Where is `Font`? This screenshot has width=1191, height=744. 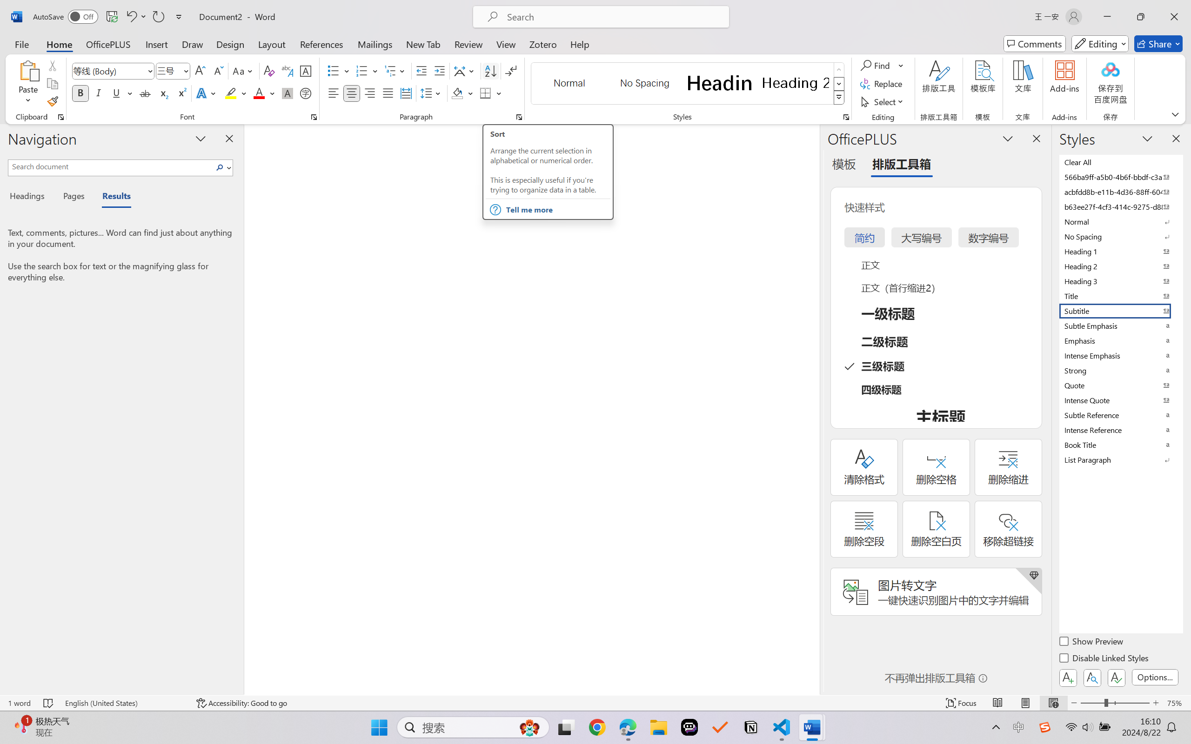 Font is located at coordinates (114, 71).